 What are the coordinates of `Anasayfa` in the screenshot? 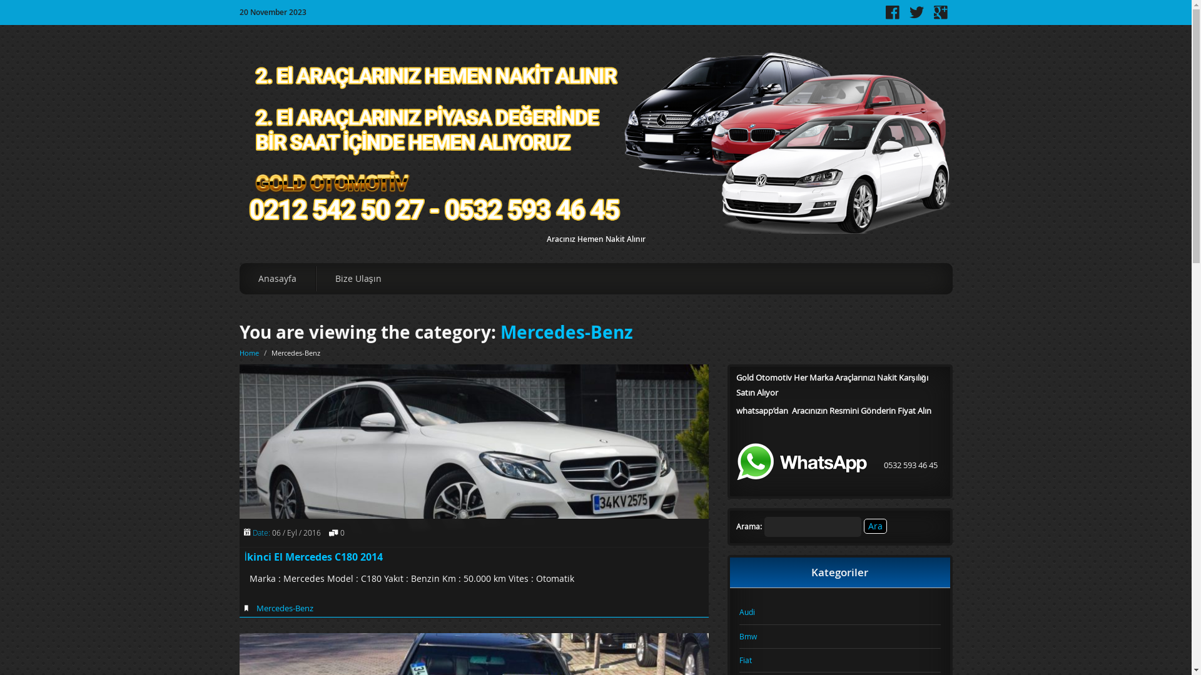 It's located at (277, 279).